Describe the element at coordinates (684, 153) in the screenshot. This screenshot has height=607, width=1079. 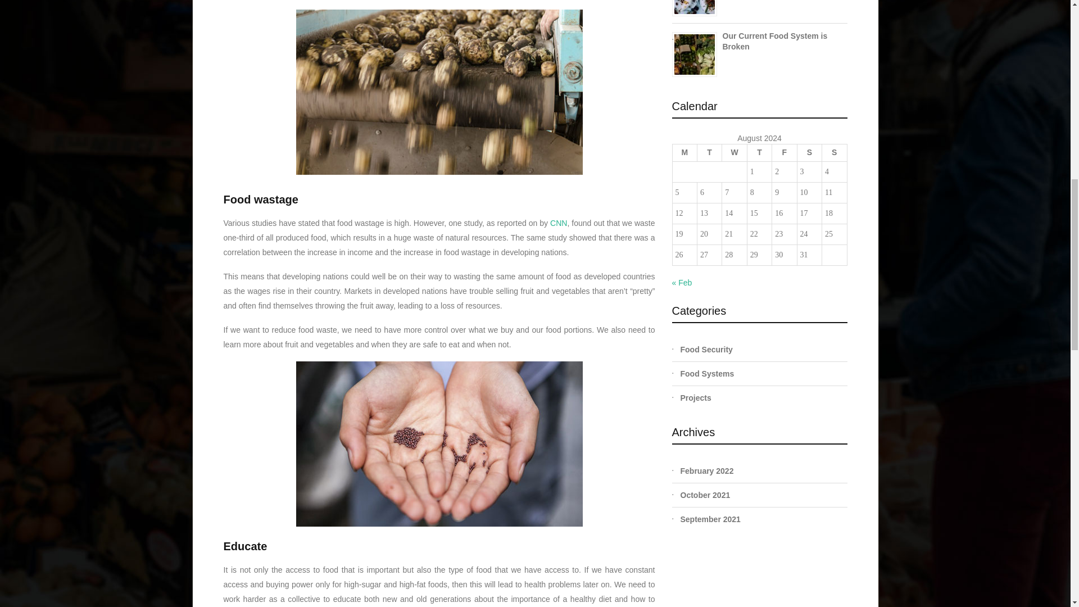
I see `Monday` at that location.